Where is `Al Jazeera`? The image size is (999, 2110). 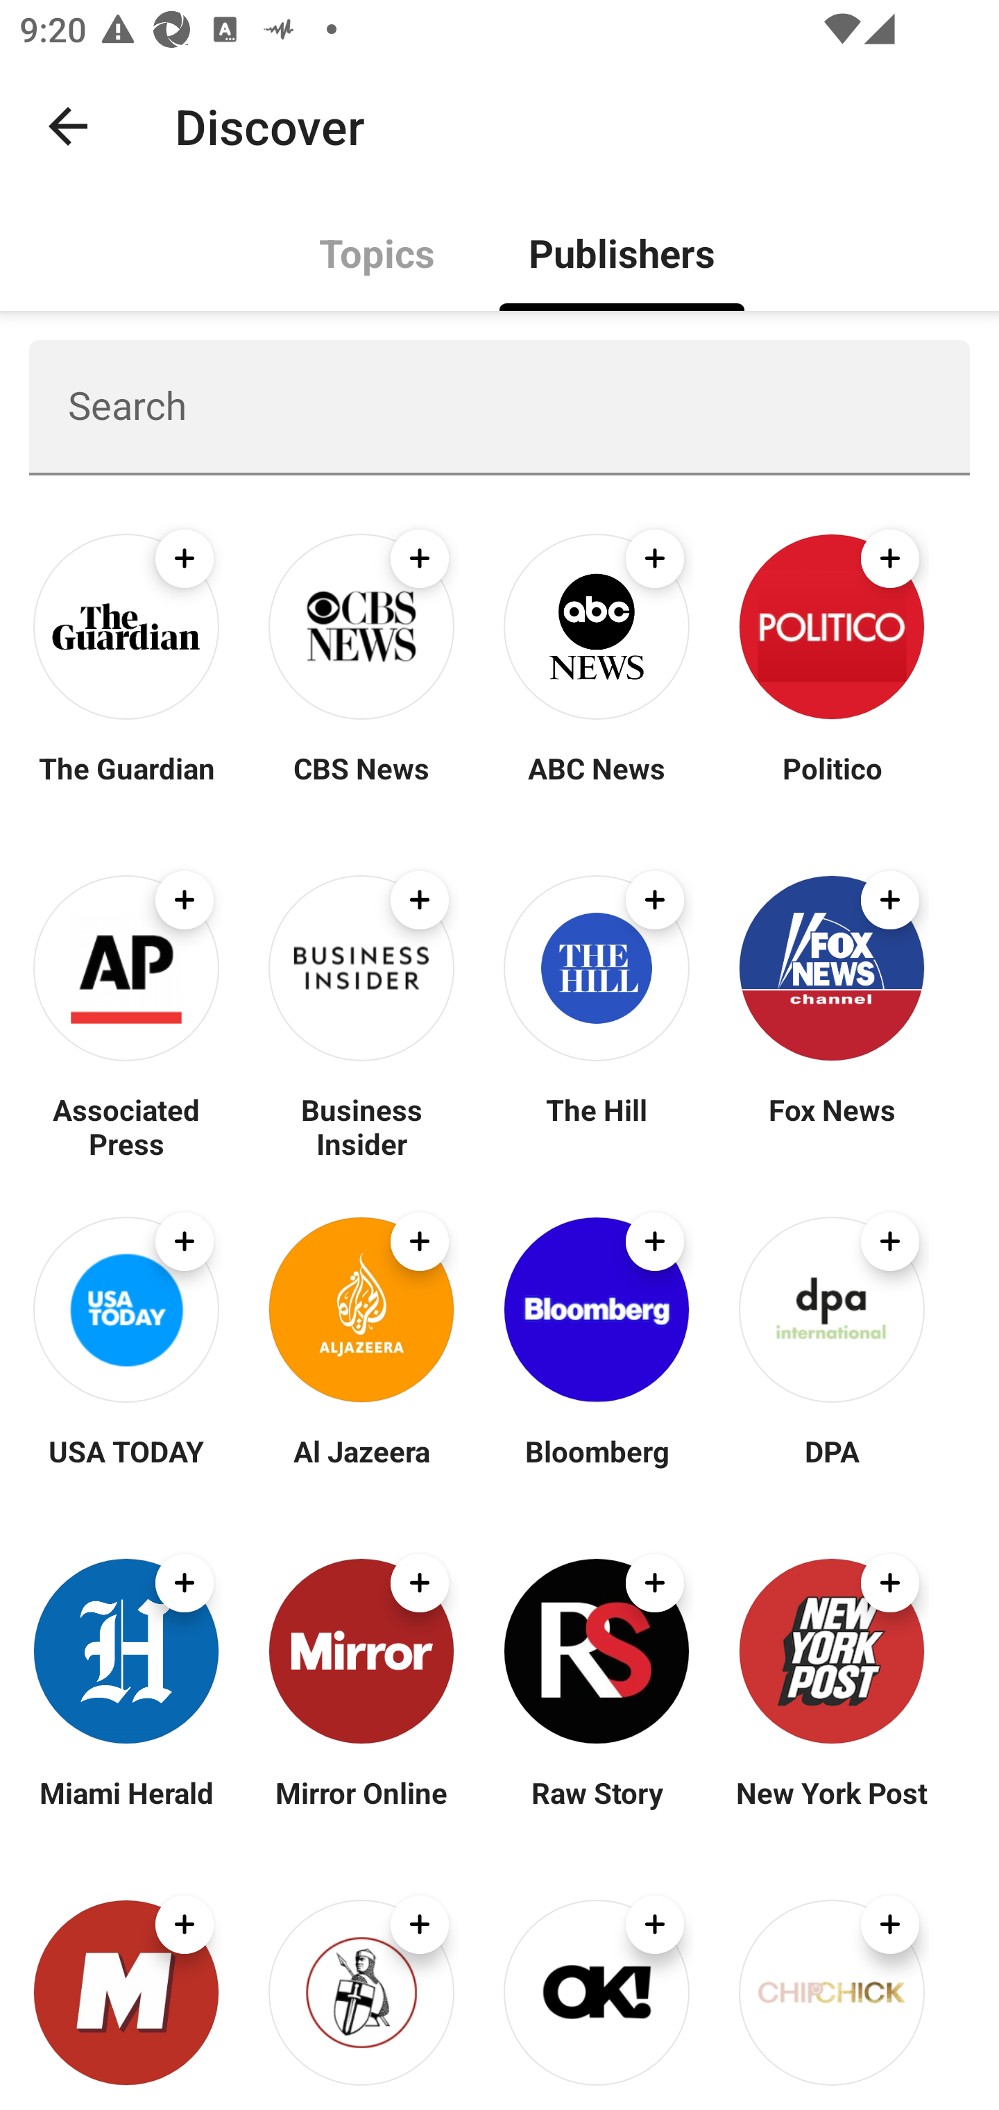 Al Jazeera is located at coordinates (361, 1467).